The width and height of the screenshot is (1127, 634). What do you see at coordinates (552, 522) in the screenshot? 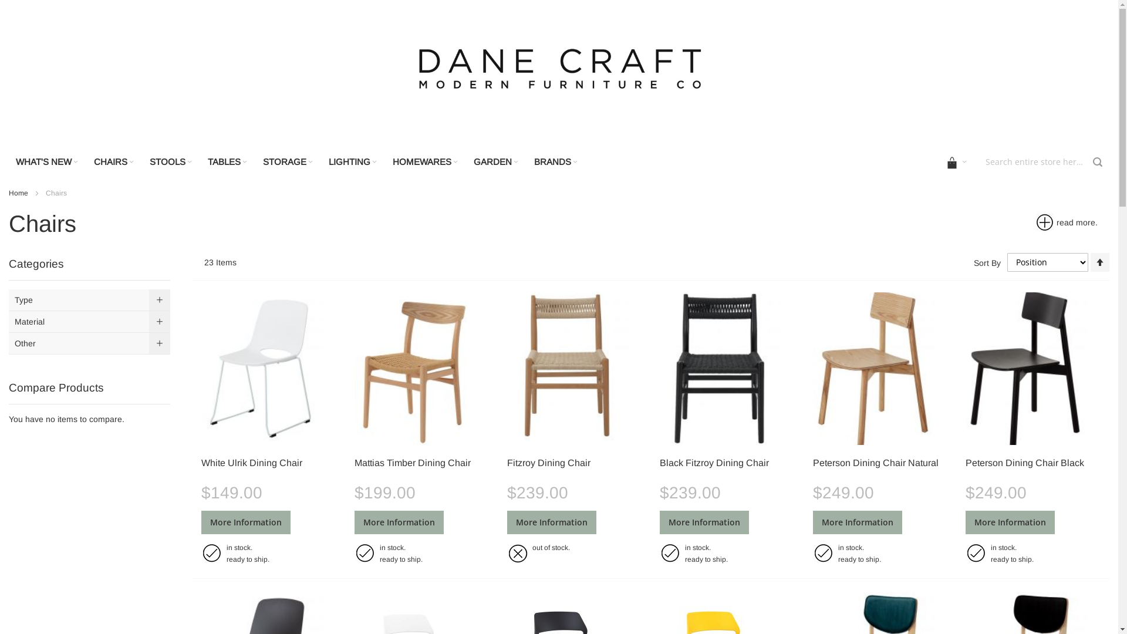
I see `More Information` at bounding box center [552, 522].